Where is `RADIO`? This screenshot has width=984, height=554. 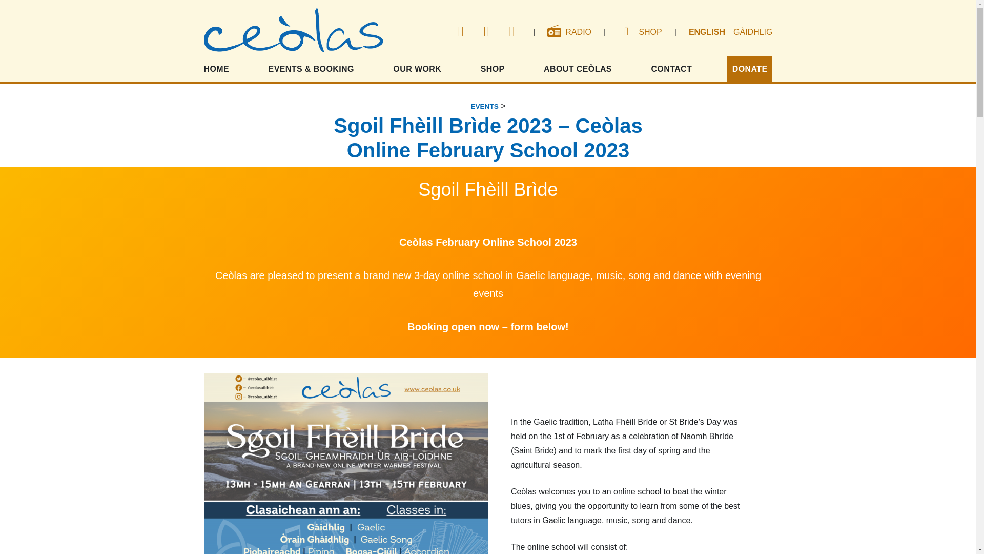
RADIO is located at coordinates (569, 32).